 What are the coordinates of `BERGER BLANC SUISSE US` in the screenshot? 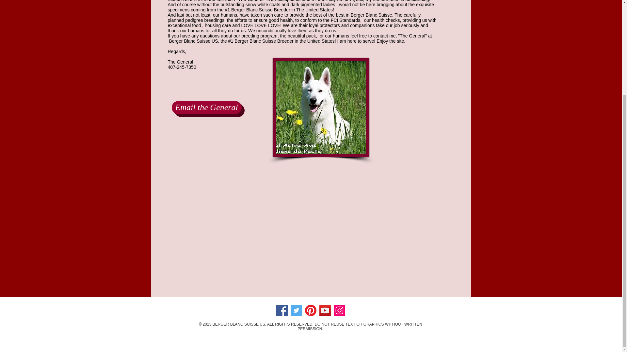 It's located at (239, 324).